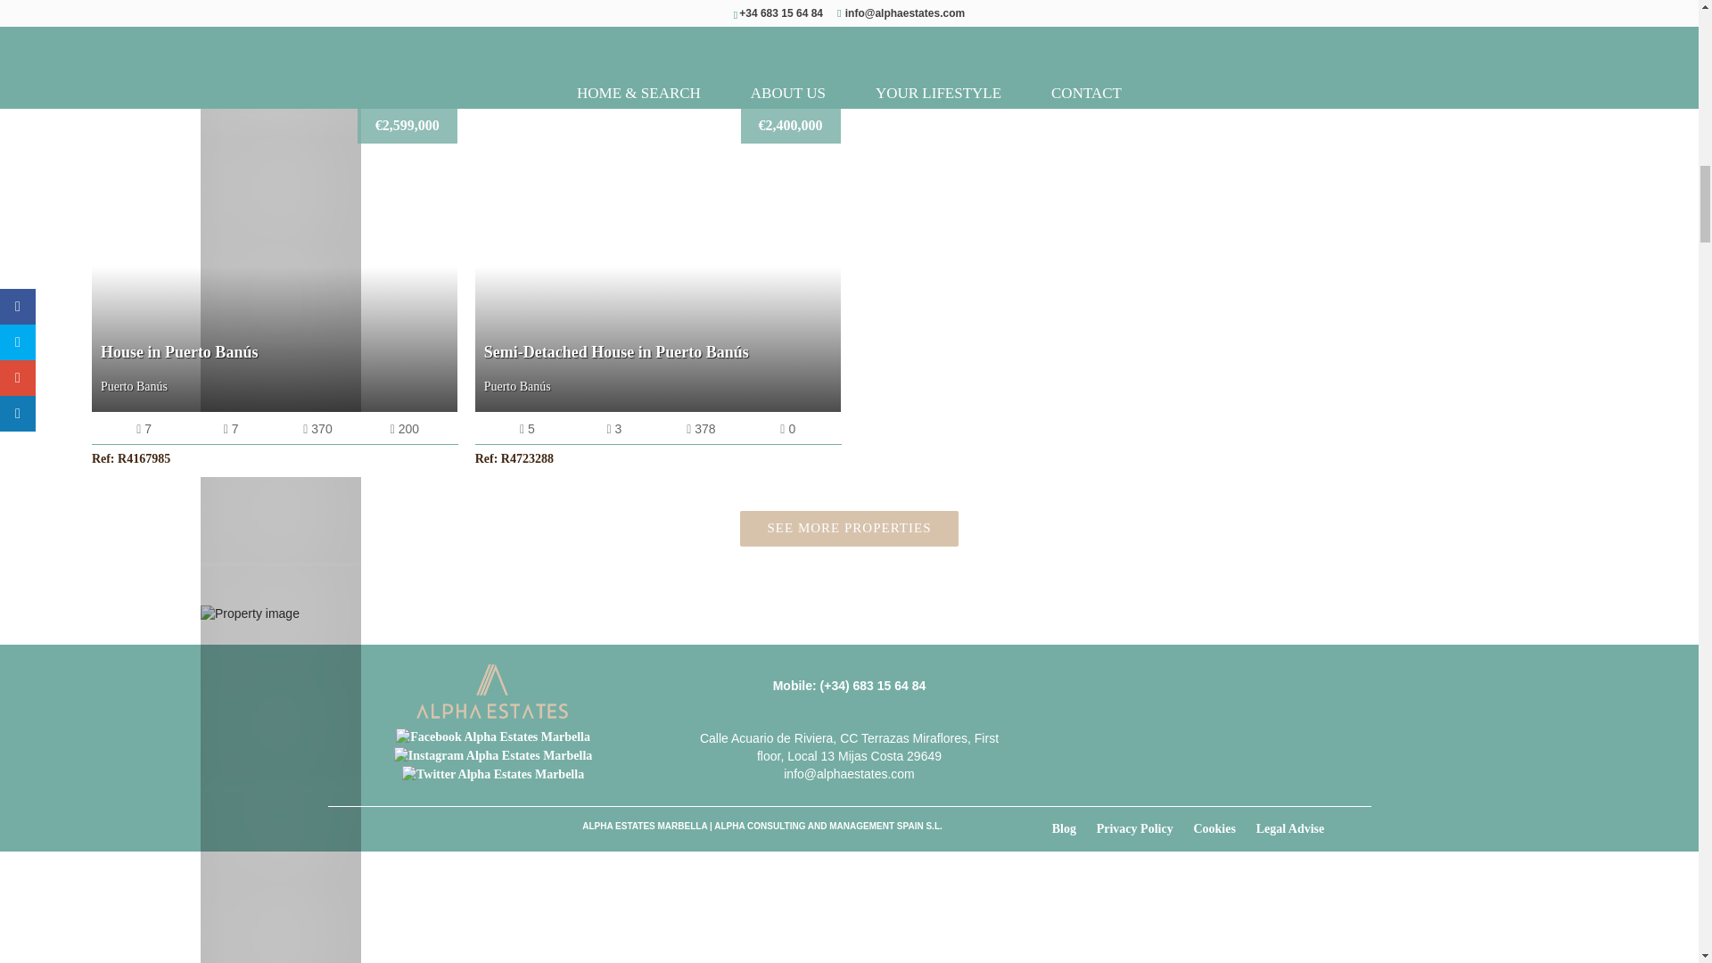  Describe the element at coordinates (1073, 829) in the screenshot. I see `Blog` at that location.